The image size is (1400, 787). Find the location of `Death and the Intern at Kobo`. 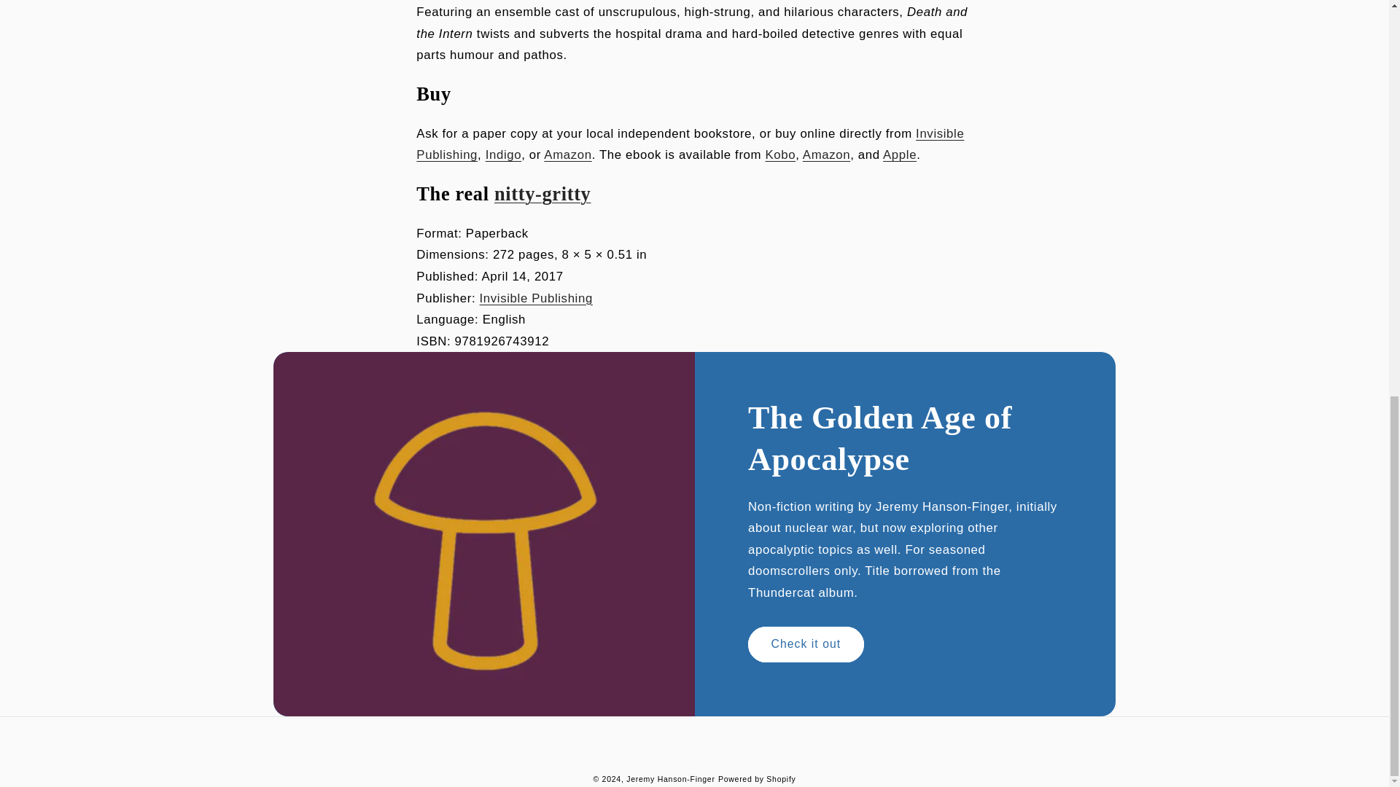

Death and the Intern at Kobo is located at coordinates (779, 154).